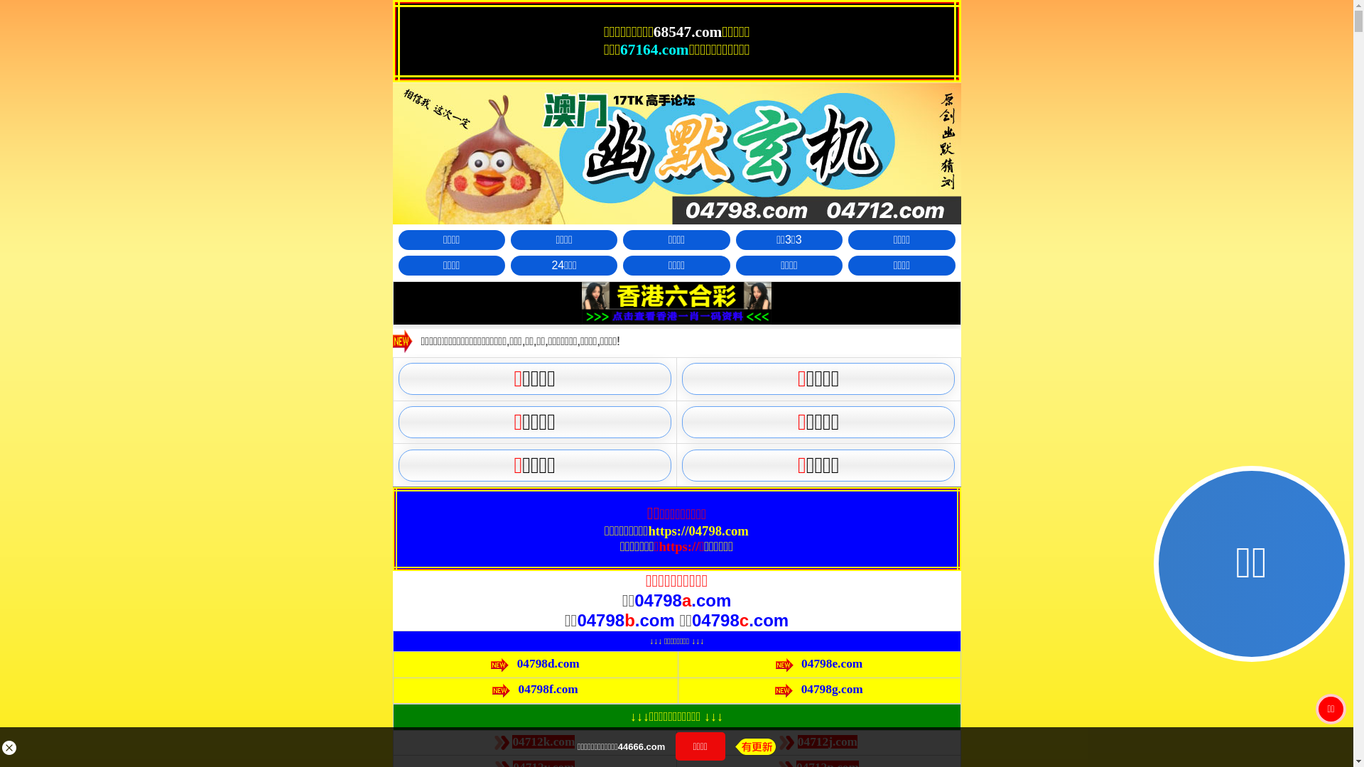 The width and height of the screenshot is (1364, 767). Describe the element at coordinates (617, 425) in the screenshot. I see `8898.cc` at that location.